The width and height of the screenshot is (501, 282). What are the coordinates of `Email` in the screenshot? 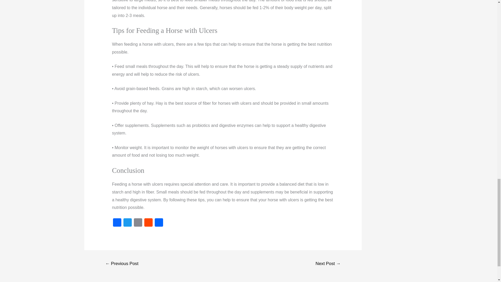 It's located at (138, 223).